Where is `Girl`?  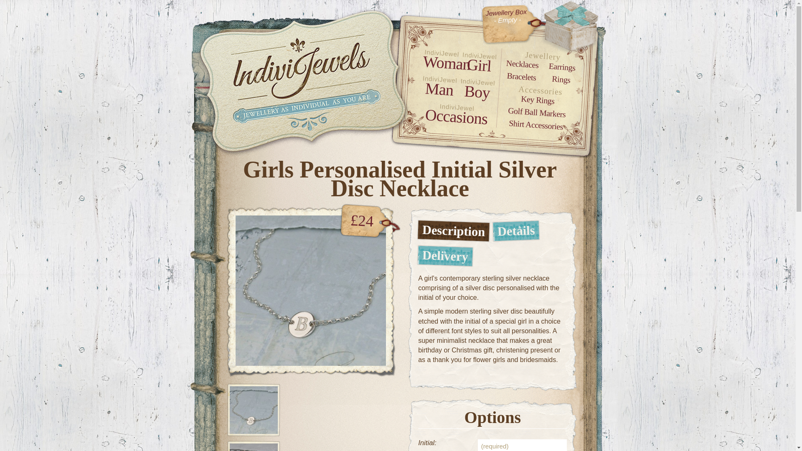 Girl is located at coordinates (478, 64).